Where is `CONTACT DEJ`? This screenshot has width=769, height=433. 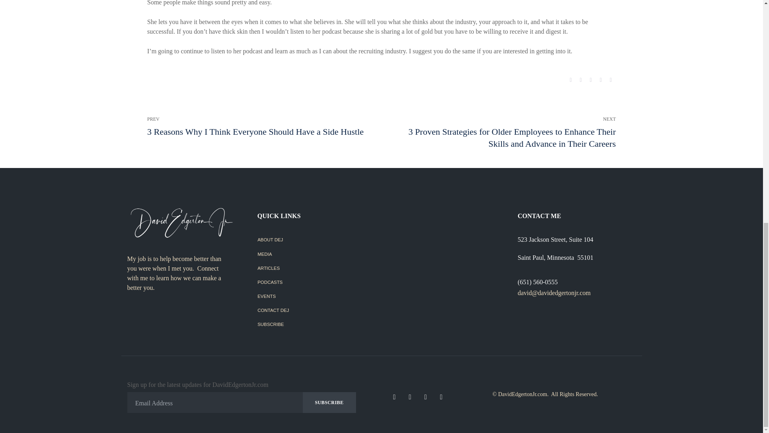
CONTACT DEJ is located at coordinates (316, 311).